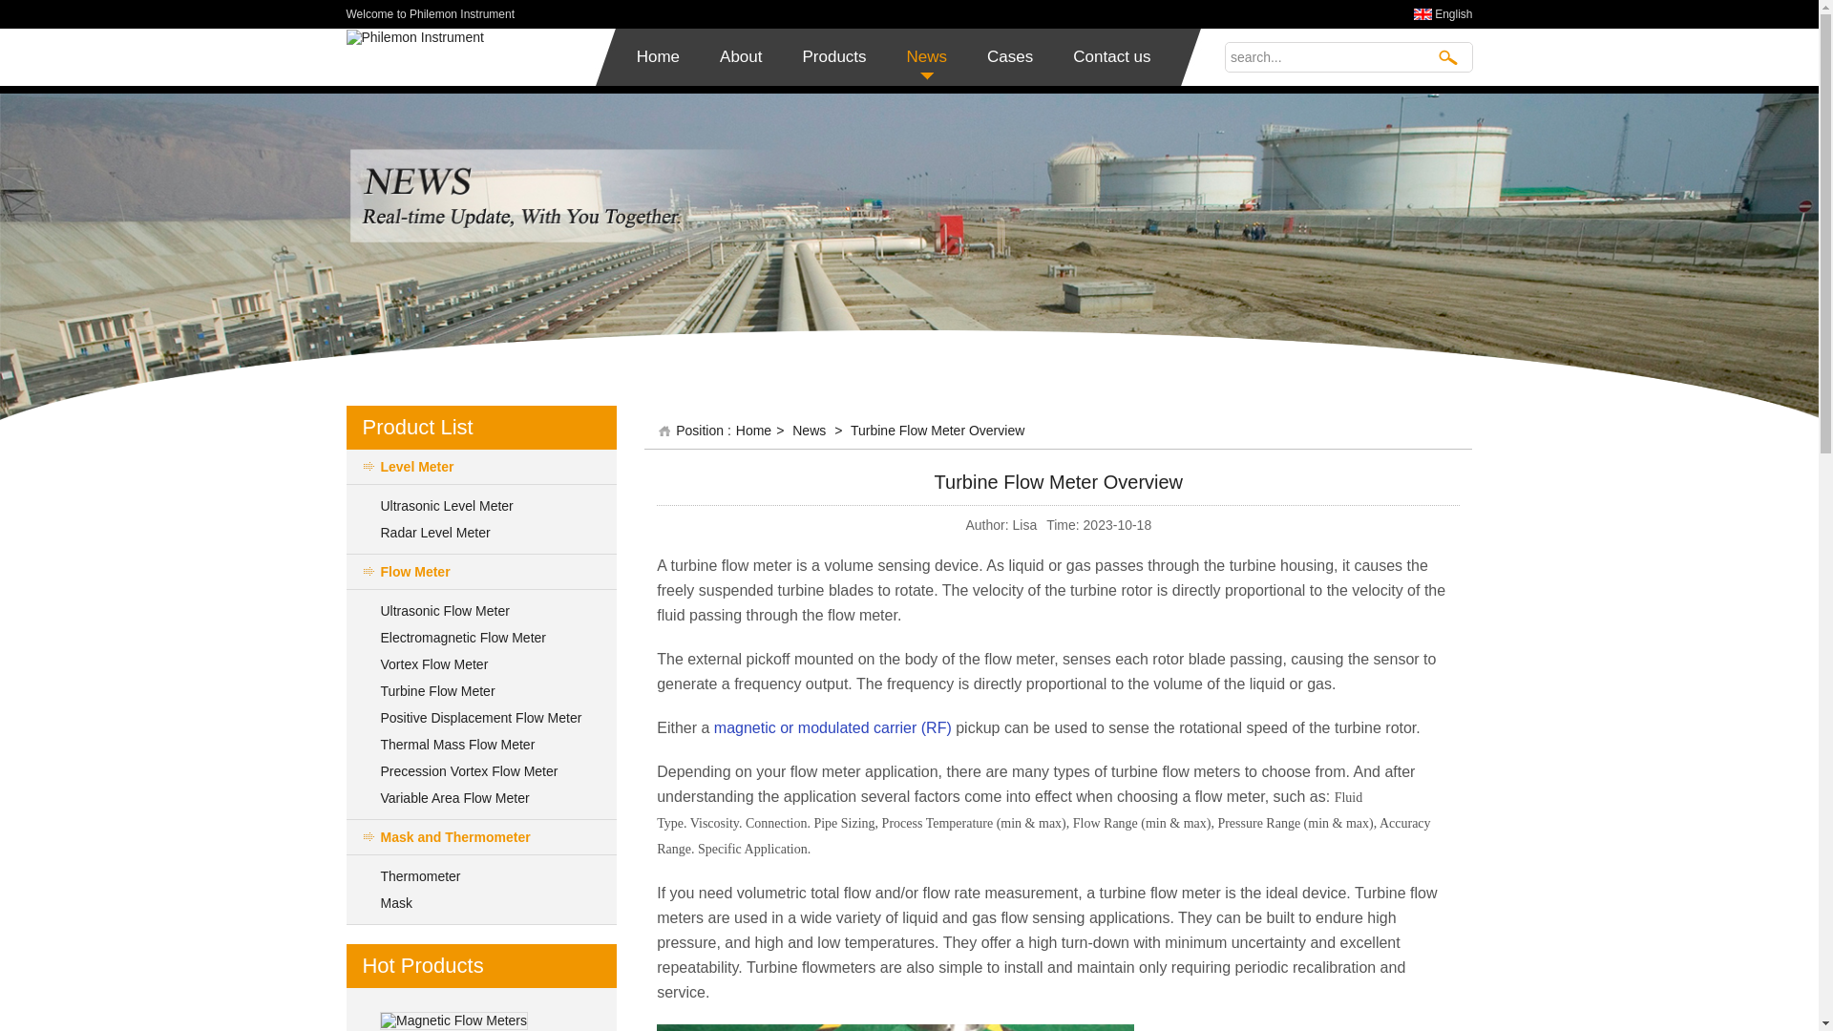 The image size is (1833, 1031). What do you see at coordinates (810, 431) in the screenshot?
I see `News` at bounding box center [810, 431].